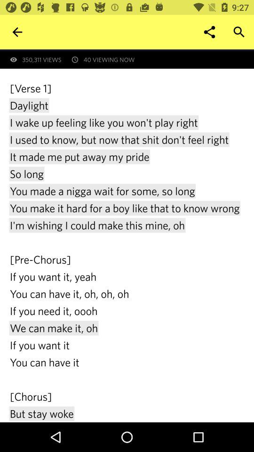 Image resolution: width=254 pixels, height=452 pixels. What do you see at coordinates (17, 32) in the screenshot?
I see `choose the item above first revealed at item` at bounding box center [17, 32].